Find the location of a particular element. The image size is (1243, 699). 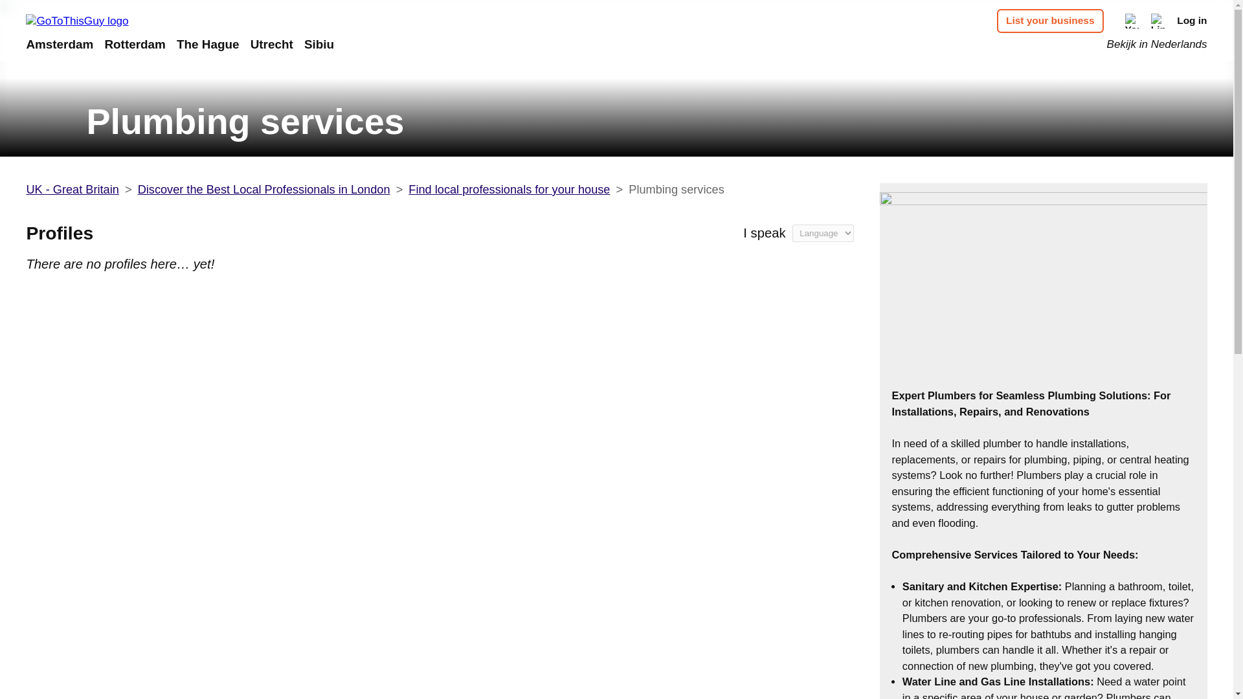

List your business is located at coordinates (1050, 21).